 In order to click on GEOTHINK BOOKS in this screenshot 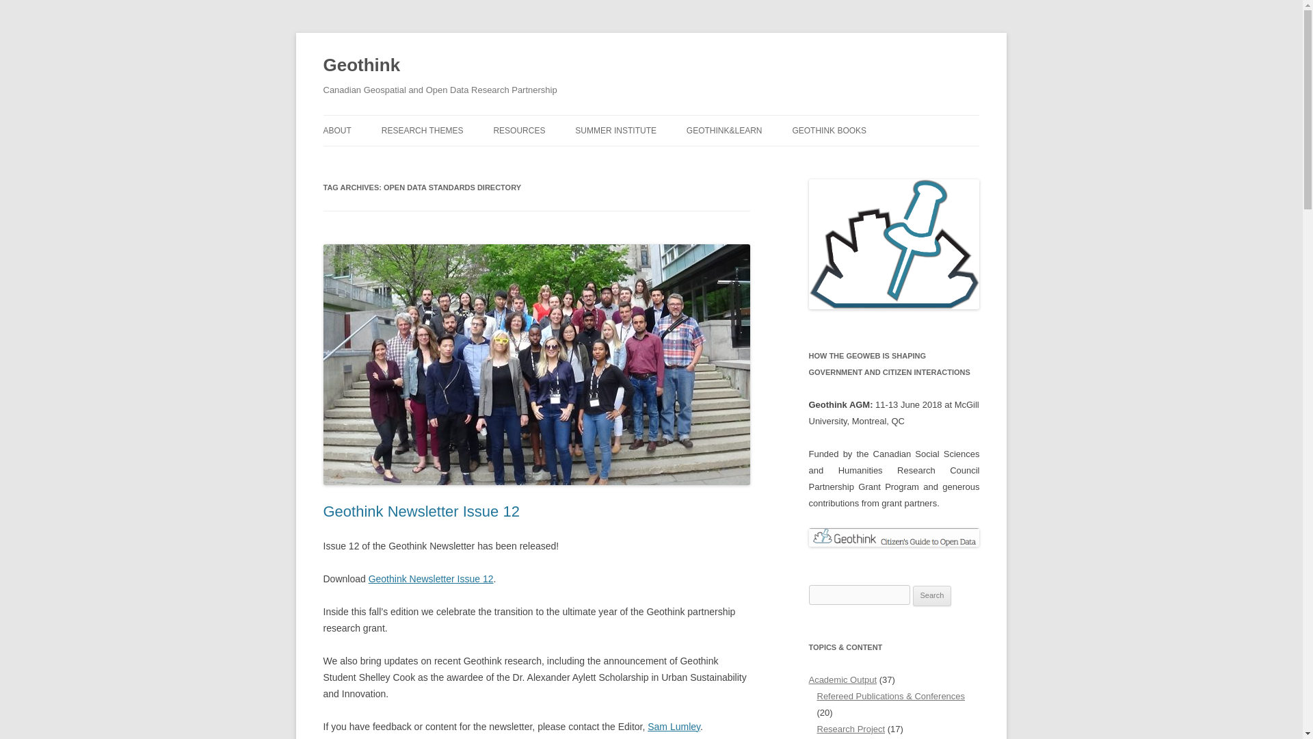, I will do `click(829, 130)`.